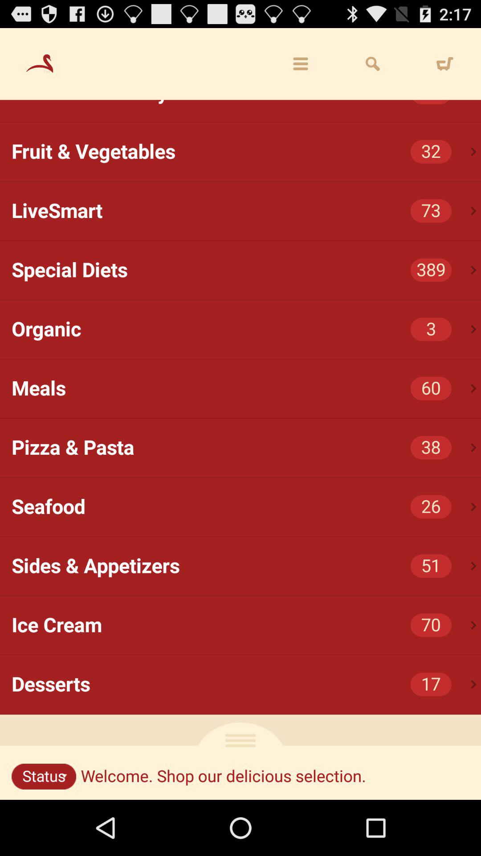 The width and height of the screenshot is (481, 856). What do you see at coordinates (474, 566) in the screenshot?
I see `launch the icon below the seafood icon` at bounding box center [474, 566].